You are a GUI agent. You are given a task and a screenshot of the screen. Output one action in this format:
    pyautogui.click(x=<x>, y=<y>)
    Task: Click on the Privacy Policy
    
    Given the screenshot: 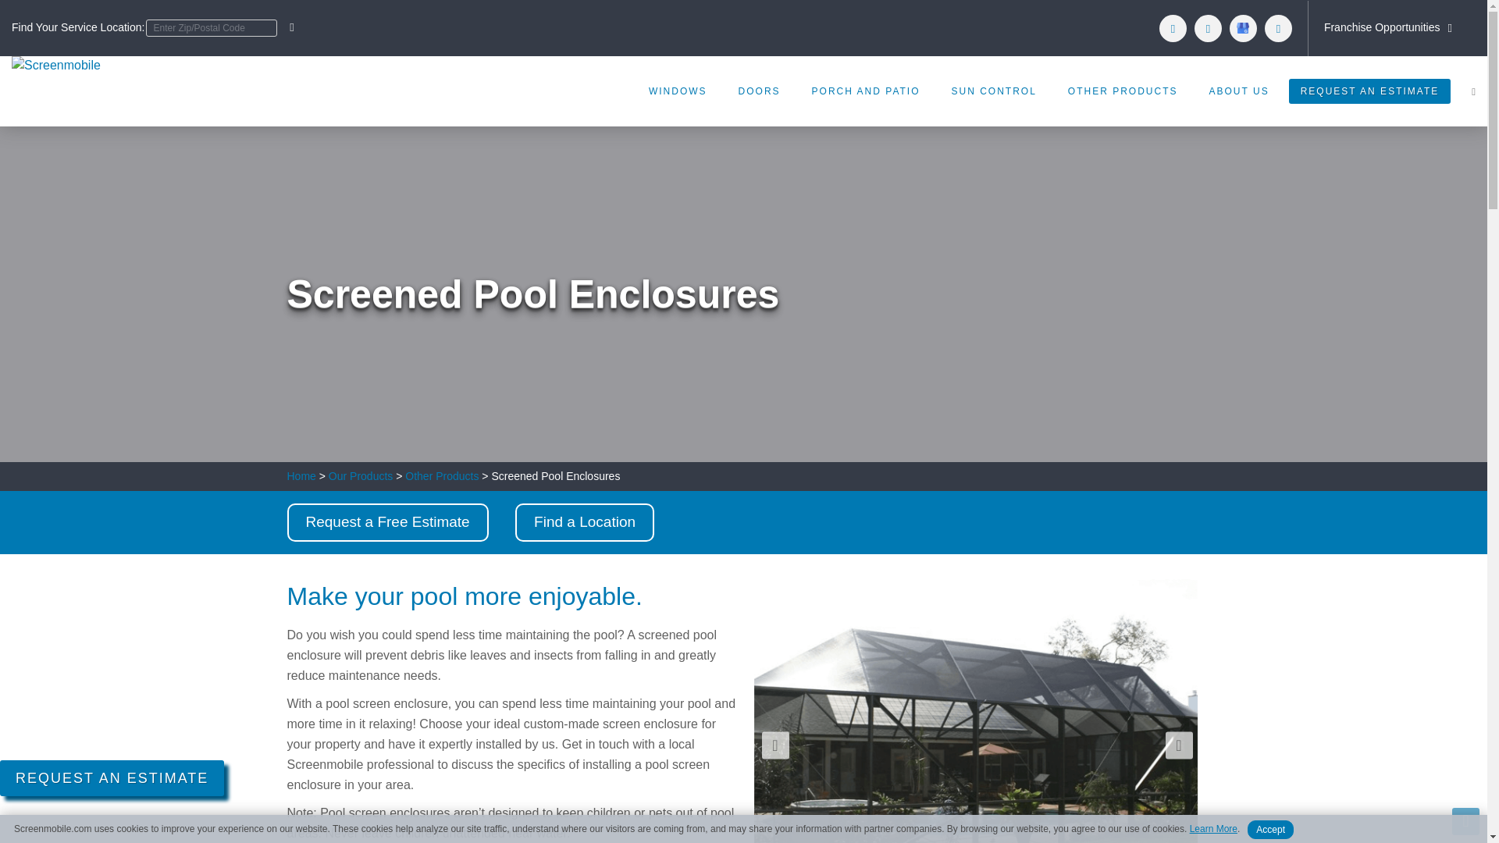 What is the action you would take?
    pyautogui.click(x=1213, y=829)
    